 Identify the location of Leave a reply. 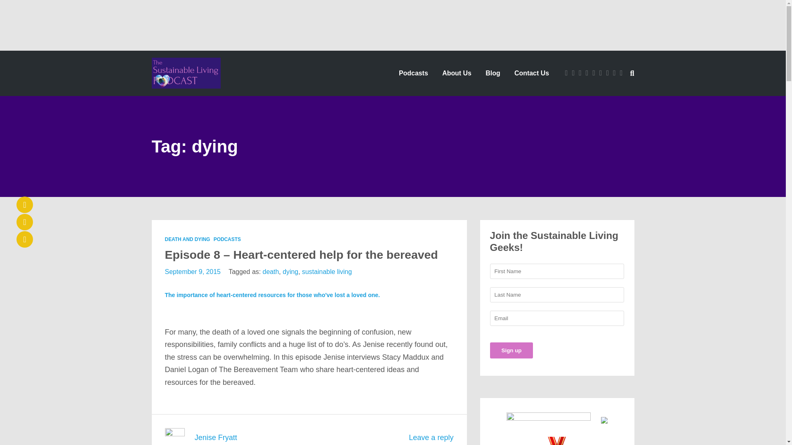
(431, 438).